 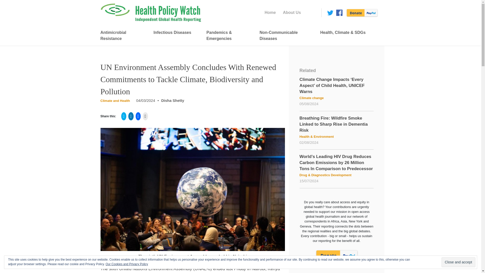 What do you see at coordinates (293, 13) in the screenshot?
I see `About Us` at bounding box center [293, 13].